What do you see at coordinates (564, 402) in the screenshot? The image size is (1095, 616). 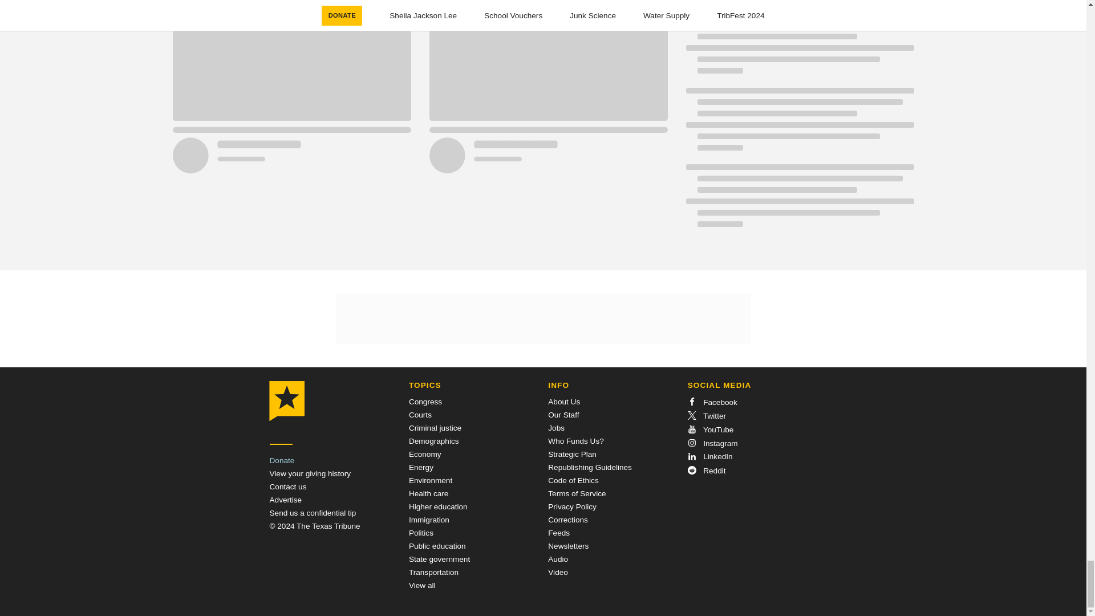 I see `About Us` at bounding box center [564, 402].